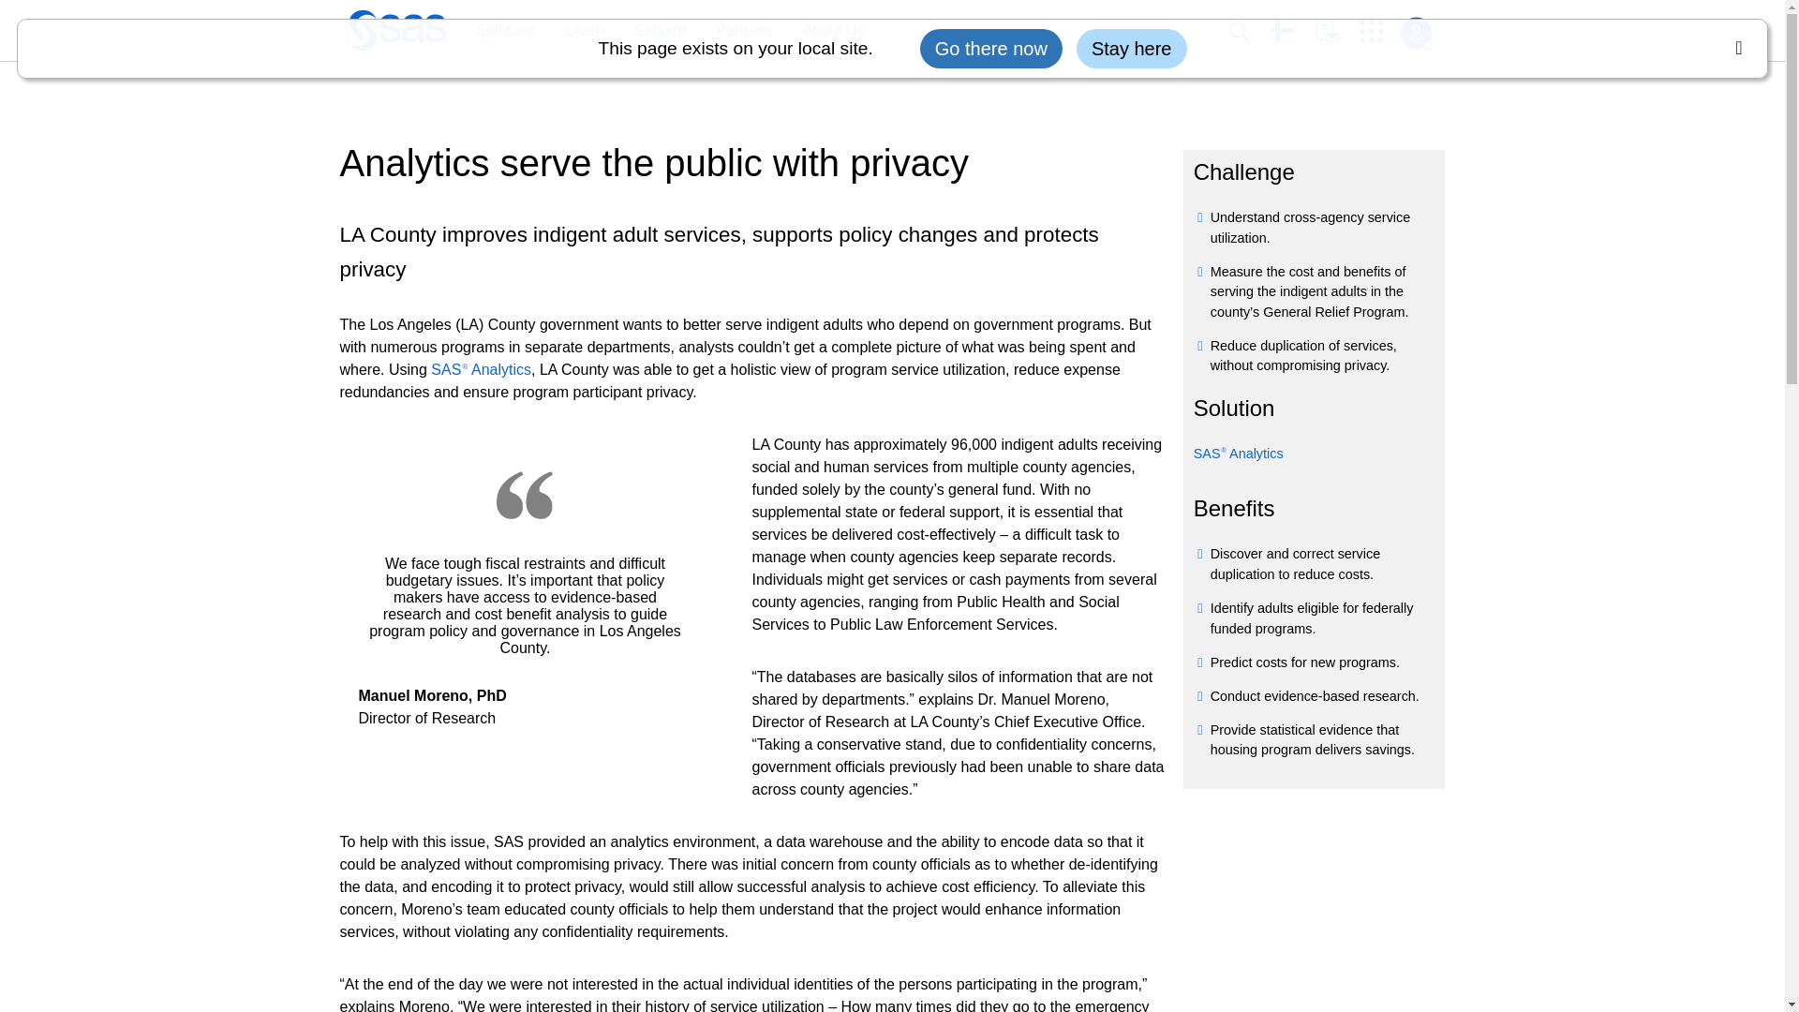 The image size is (1799, 1012). Describe the element at coordinates (825, 31) in the screenshot. I see `About Us` at that location.